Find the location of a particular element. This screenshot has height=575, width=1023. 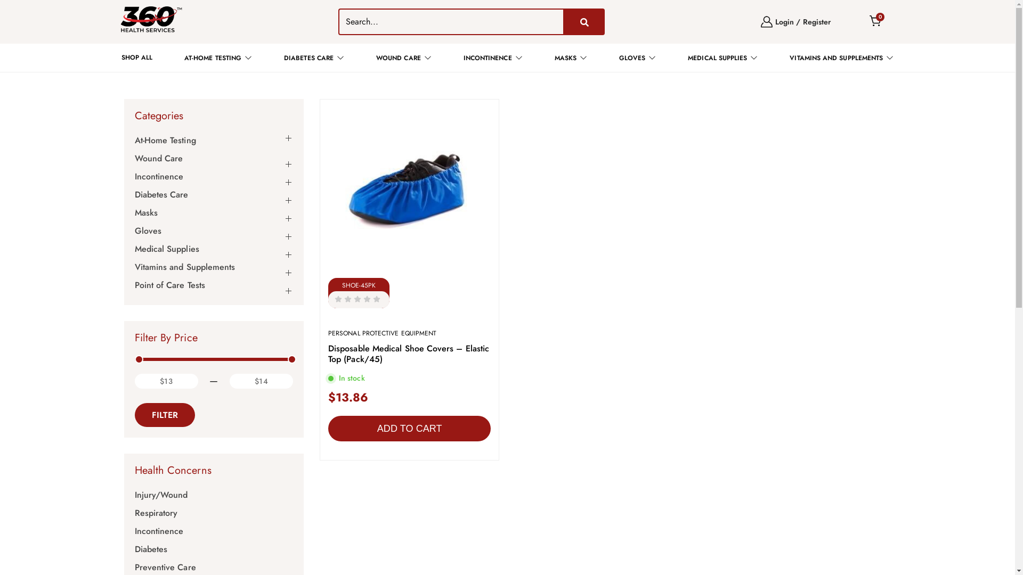

INCONTINENCE is located at coordinates (493, 57).